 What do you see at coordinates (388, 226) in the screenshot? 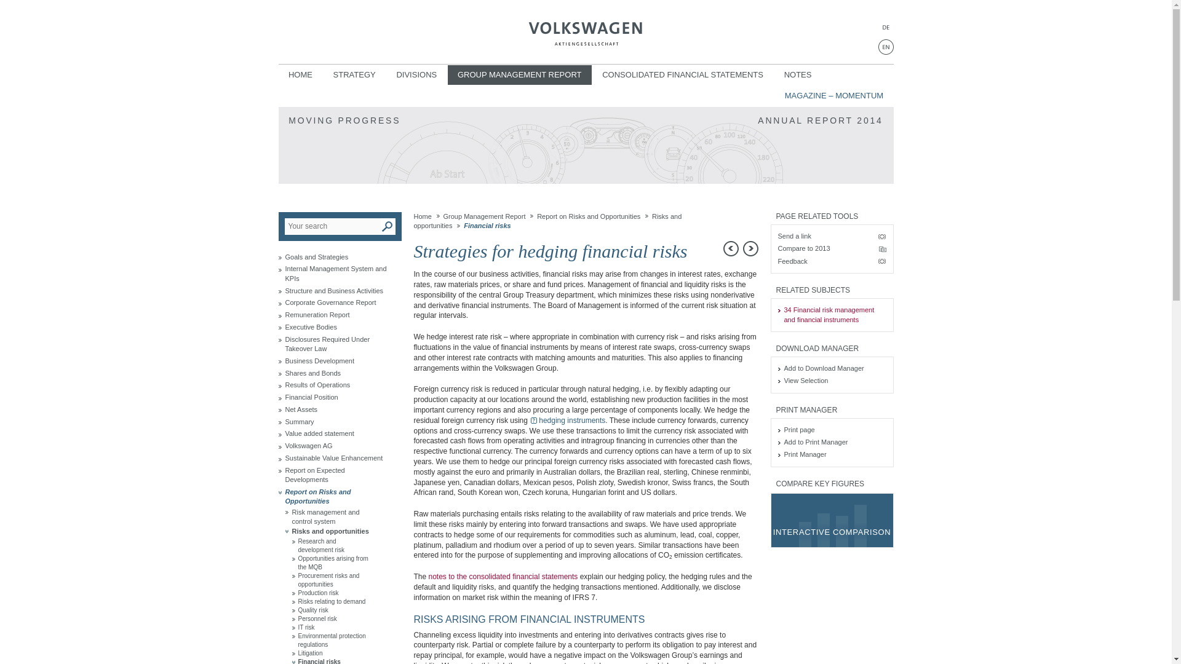
I see `Search` at bounding box center [388, 226].